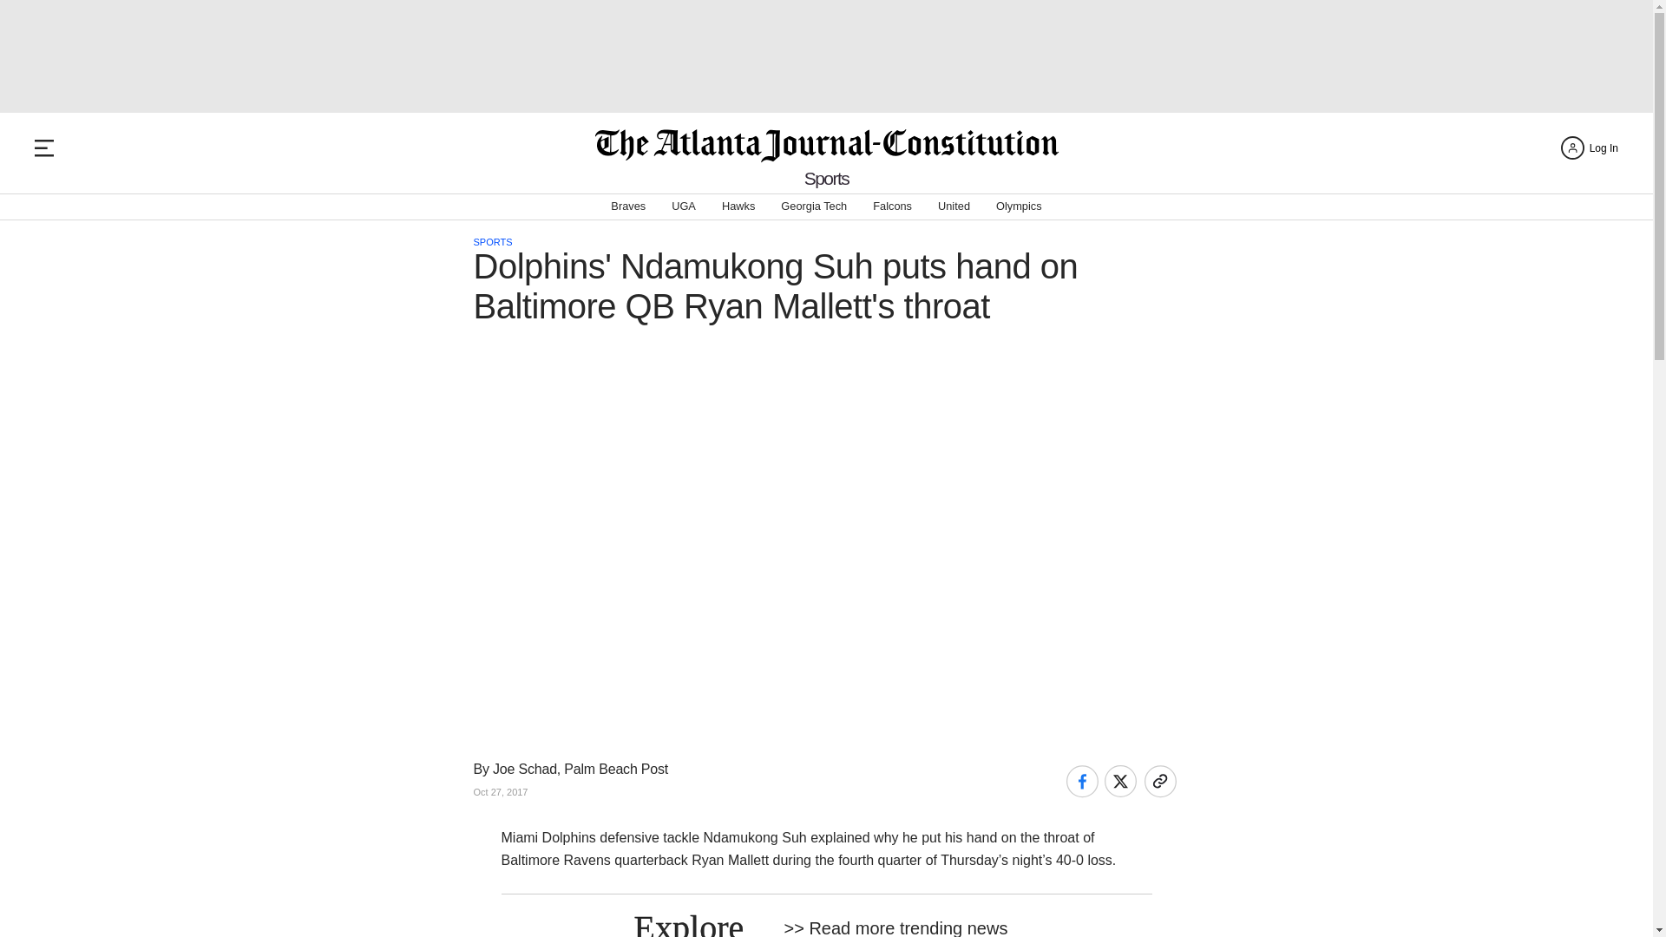 The width and height of the screenshot is (1666, 937). What do you see at coordinates (628, 206) in the screenshot?
I see `Braves` at bounding box center [628, 206].